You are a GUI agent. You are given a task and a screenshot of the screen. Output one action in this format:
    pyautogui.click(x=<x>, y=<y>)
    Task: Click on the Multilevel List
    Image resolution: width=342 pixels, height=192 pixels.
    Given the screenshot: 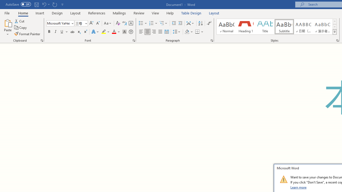 What is the action you would take?
    pyautogui.click(x=164, y=23)
    